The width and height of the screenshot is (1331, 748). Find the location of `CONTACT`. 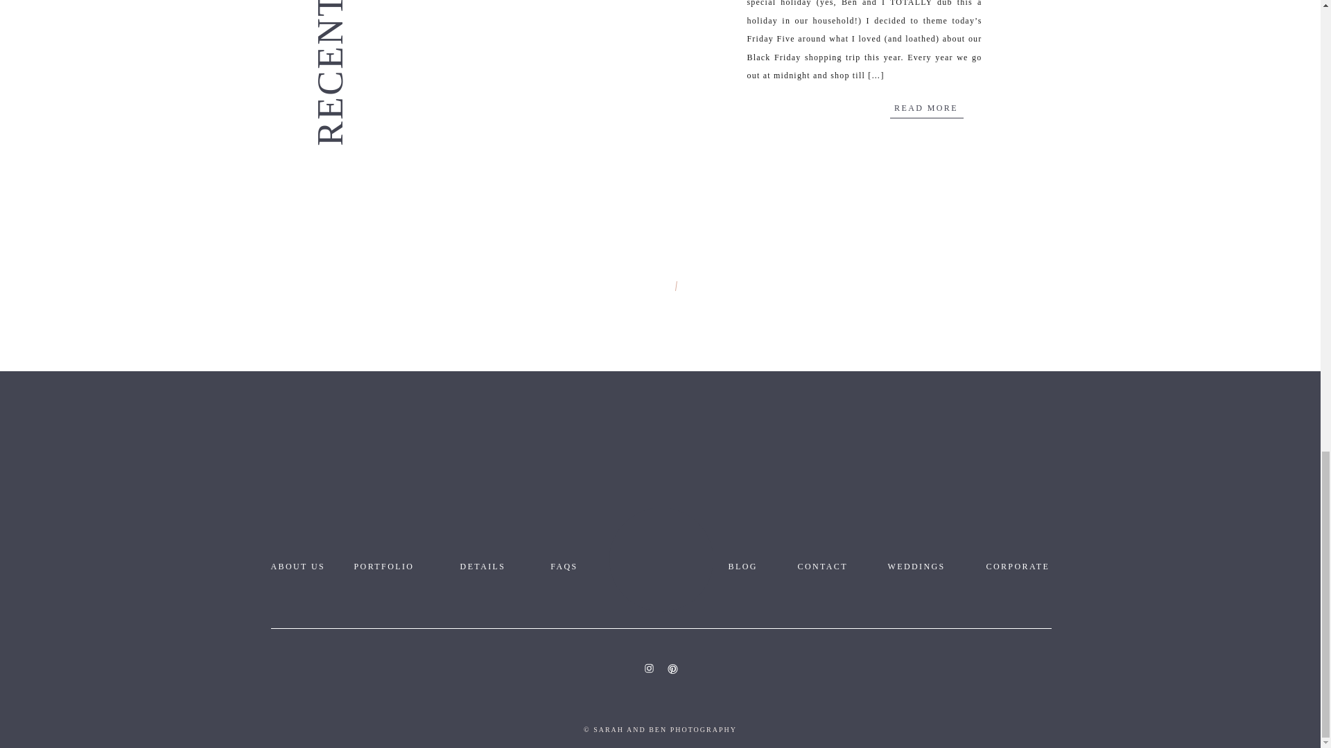

CONTACT is located at coordinates (827, 566).